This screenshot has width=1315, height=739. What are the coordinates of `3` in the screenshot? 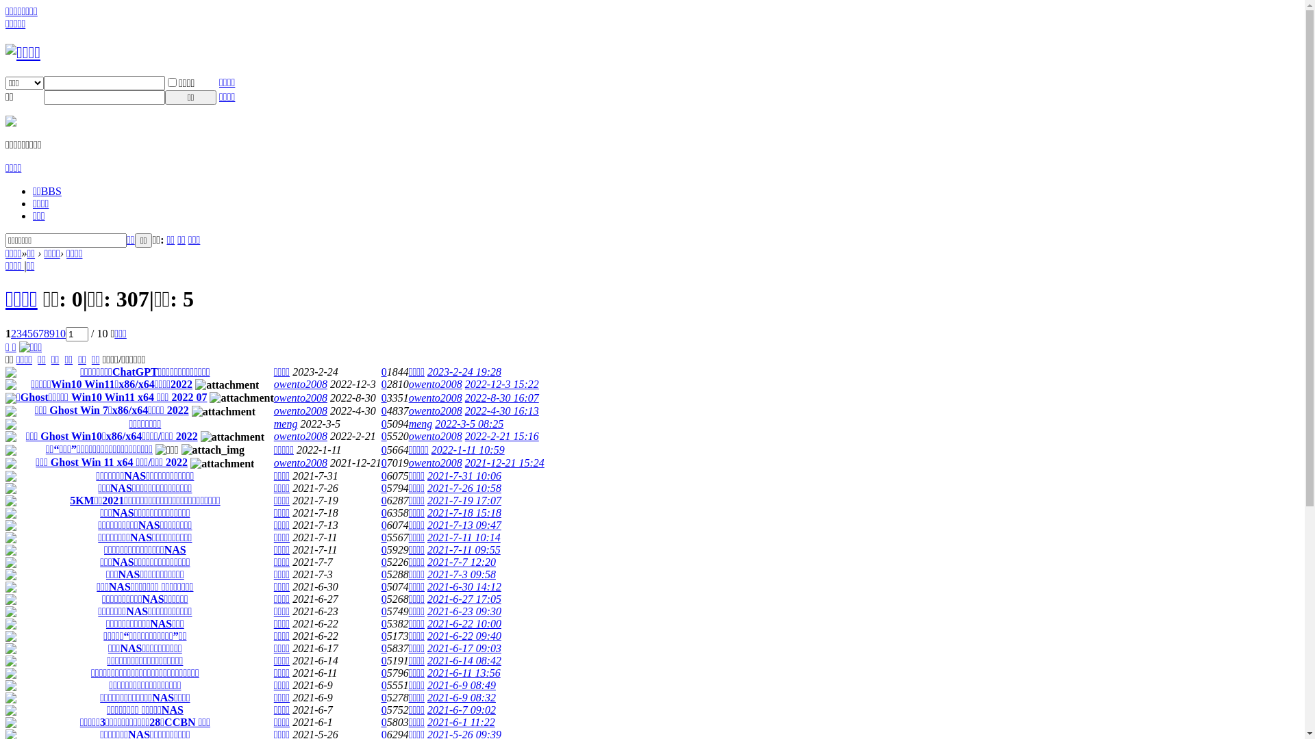 It's located at (19, 334).